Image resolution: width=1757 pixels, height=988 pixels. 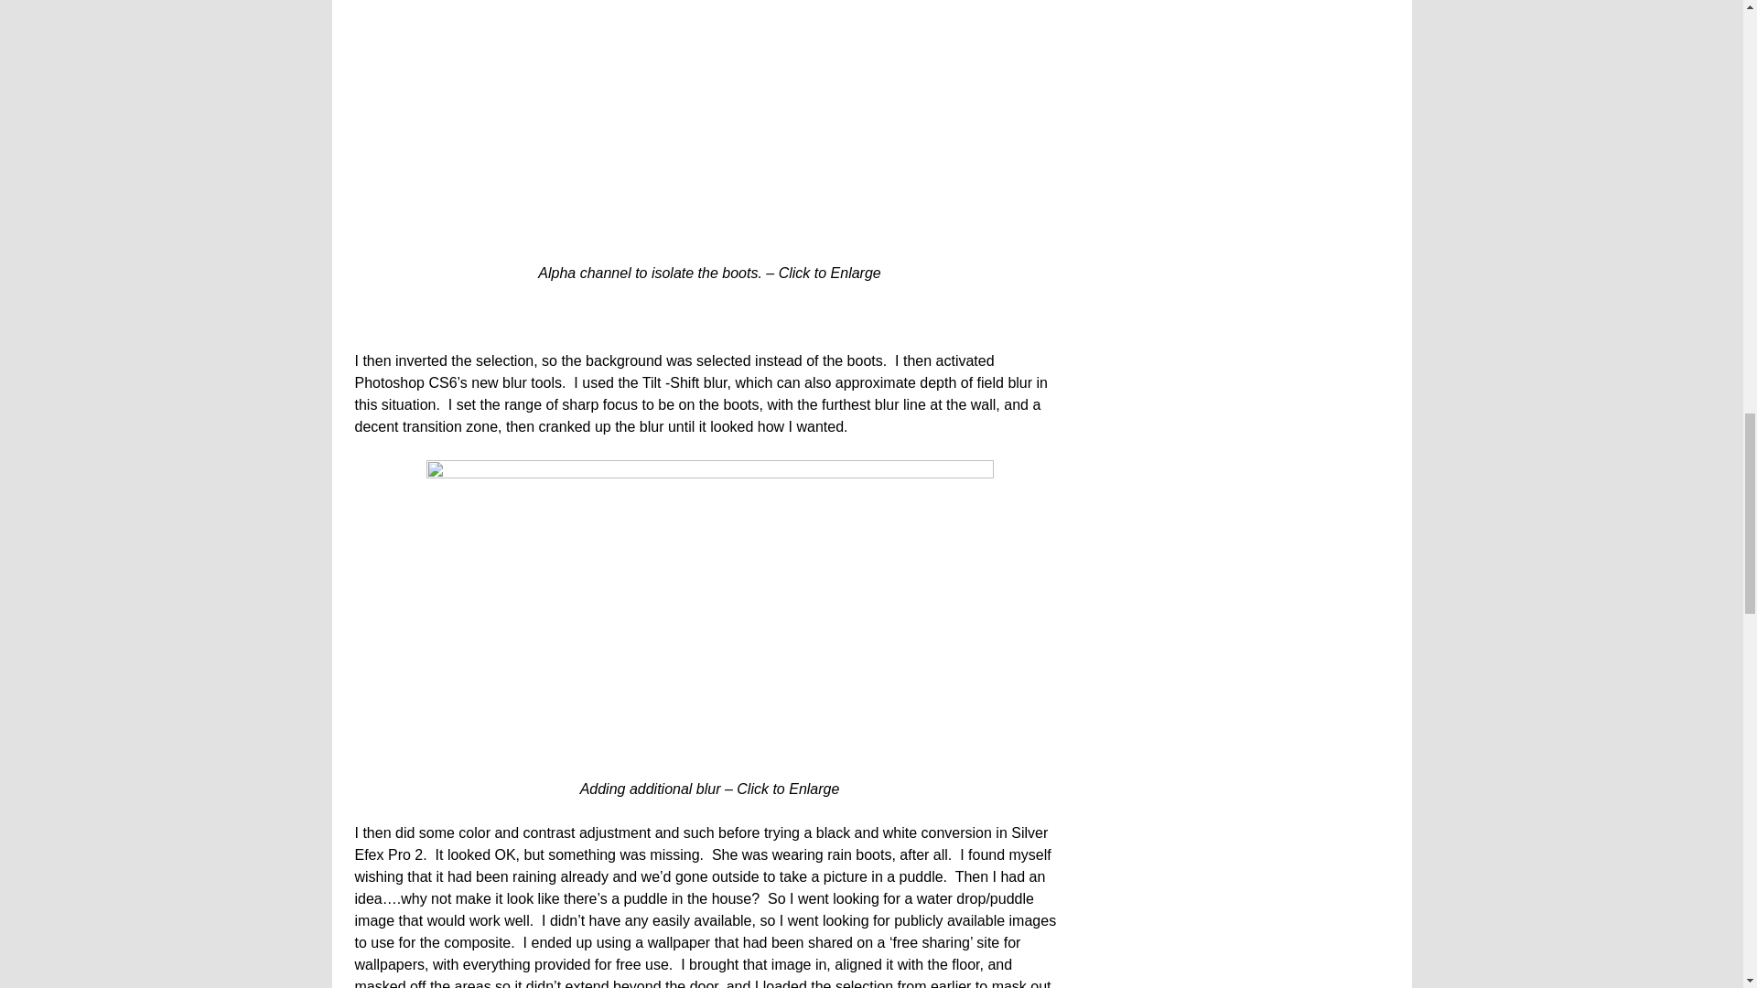 I want to click on mask, so click(x=710, y=125).